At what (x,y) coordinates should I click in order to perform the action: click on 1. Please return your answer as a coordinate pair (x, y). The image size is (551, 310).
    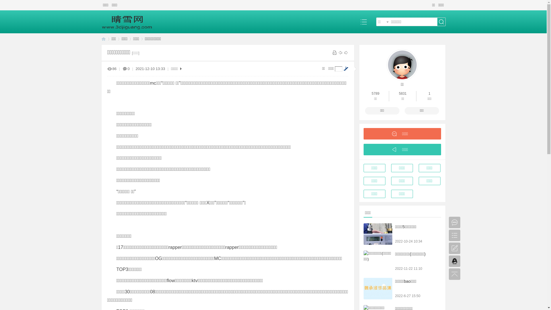
    Looking at the image, I should click on (429, 94).